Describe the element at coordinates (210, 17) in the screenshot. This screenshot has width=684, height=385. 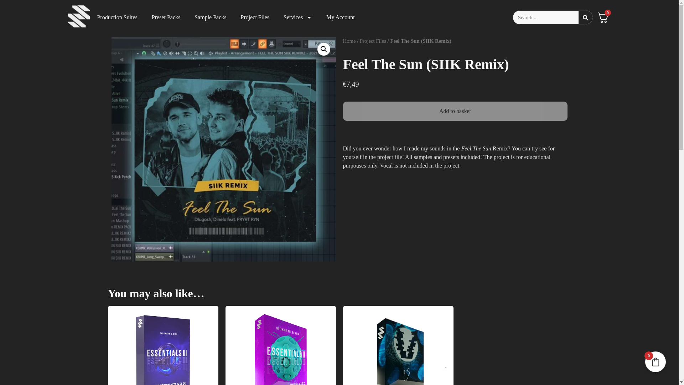
I see `Sample Packs` at that location.